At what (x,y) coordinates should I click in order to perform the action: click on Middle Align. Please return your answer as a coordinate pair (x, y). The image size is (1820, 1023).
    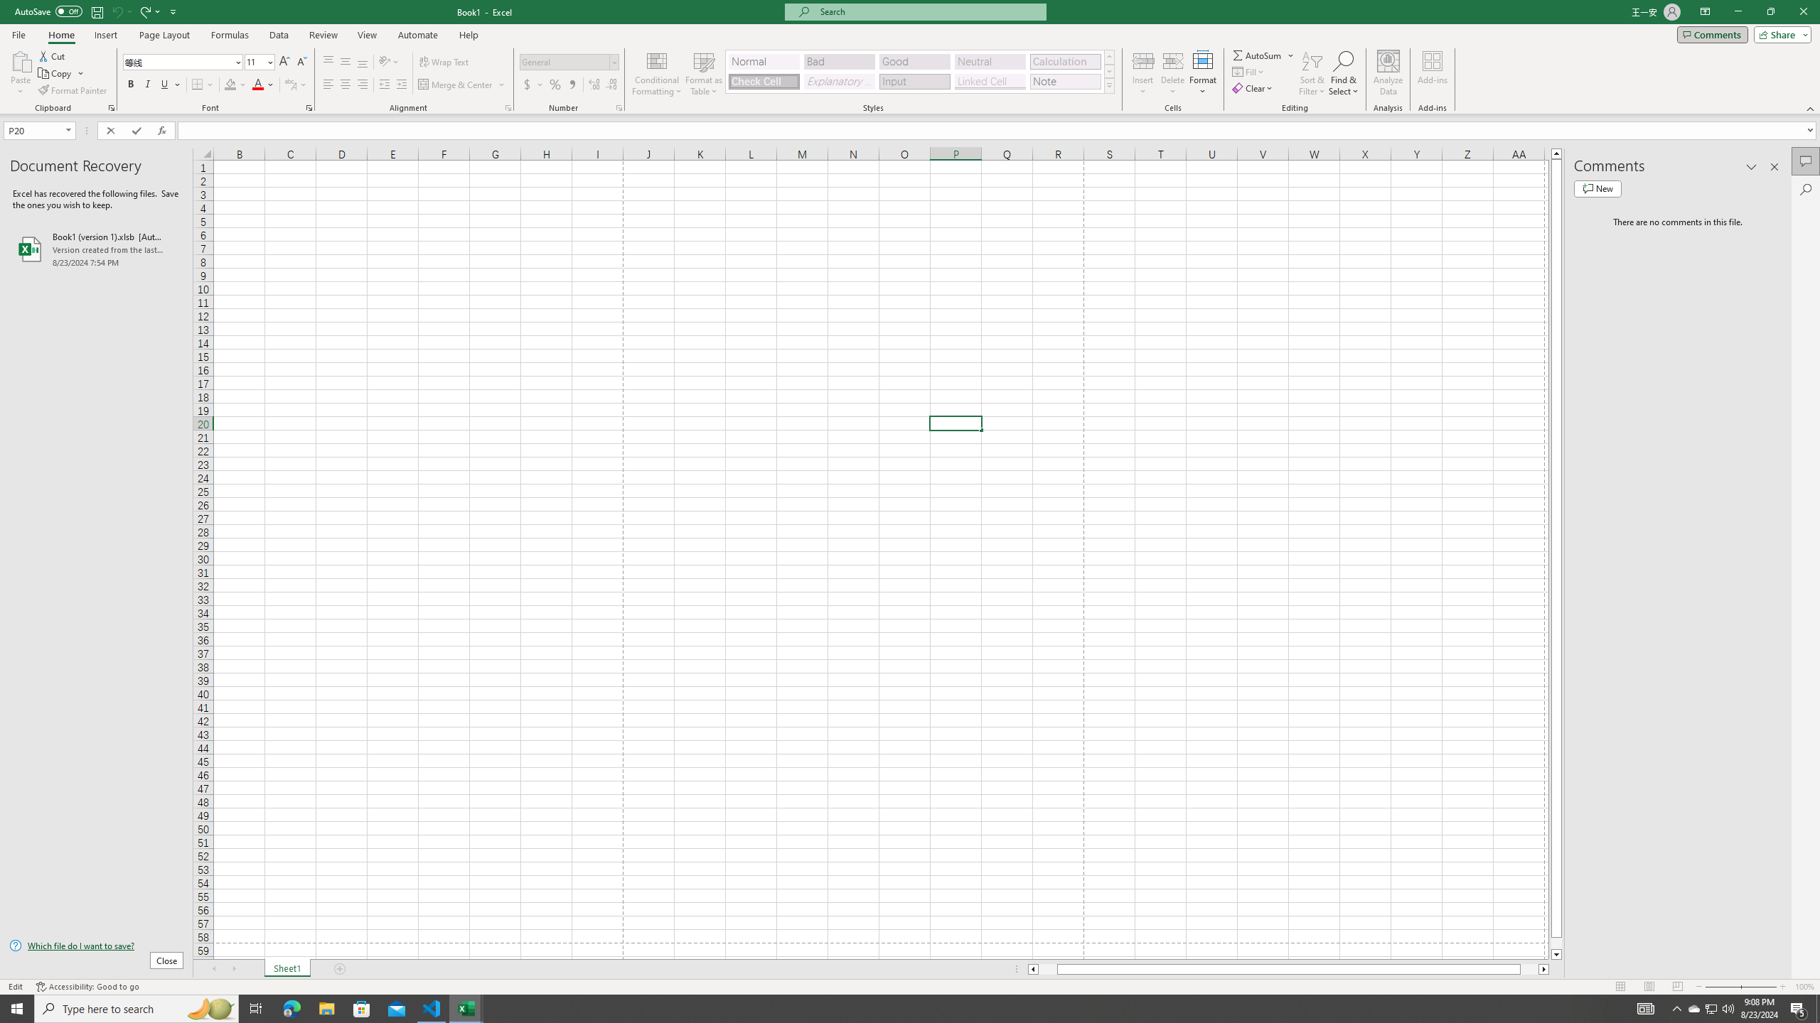
    Looking at the image, I should click on (346, 63).